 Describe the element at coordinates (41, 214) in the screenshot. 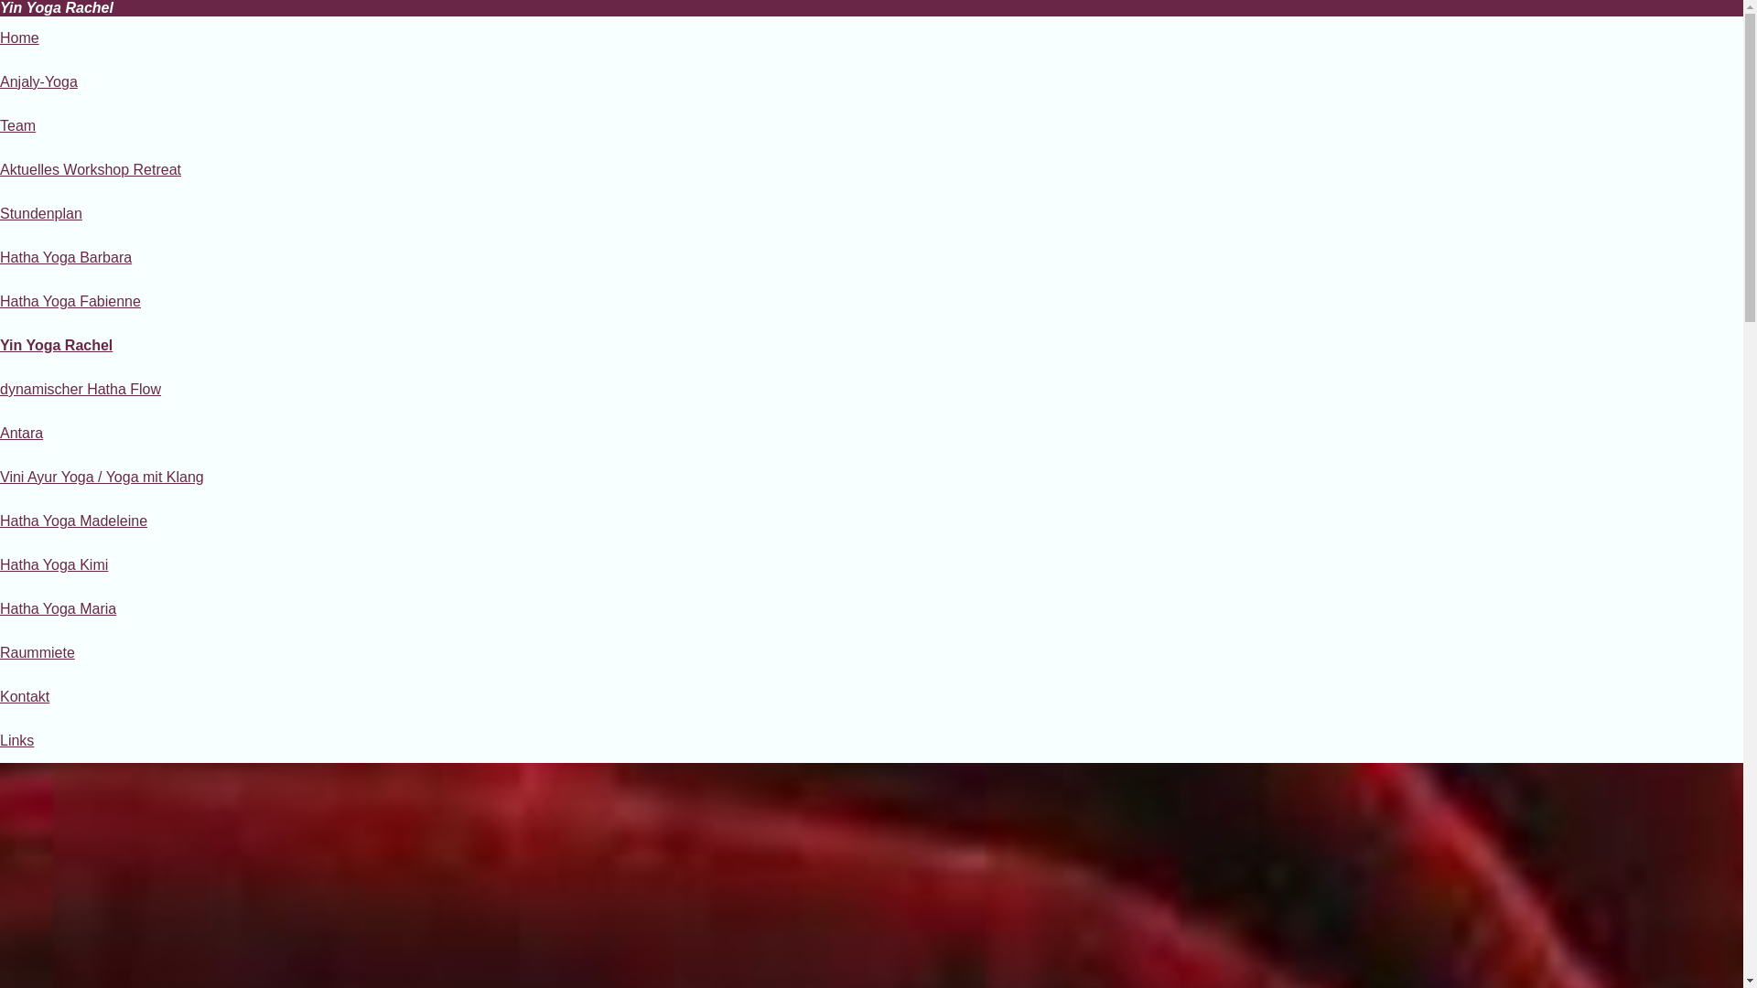

I see `Stundenplan` at that location.